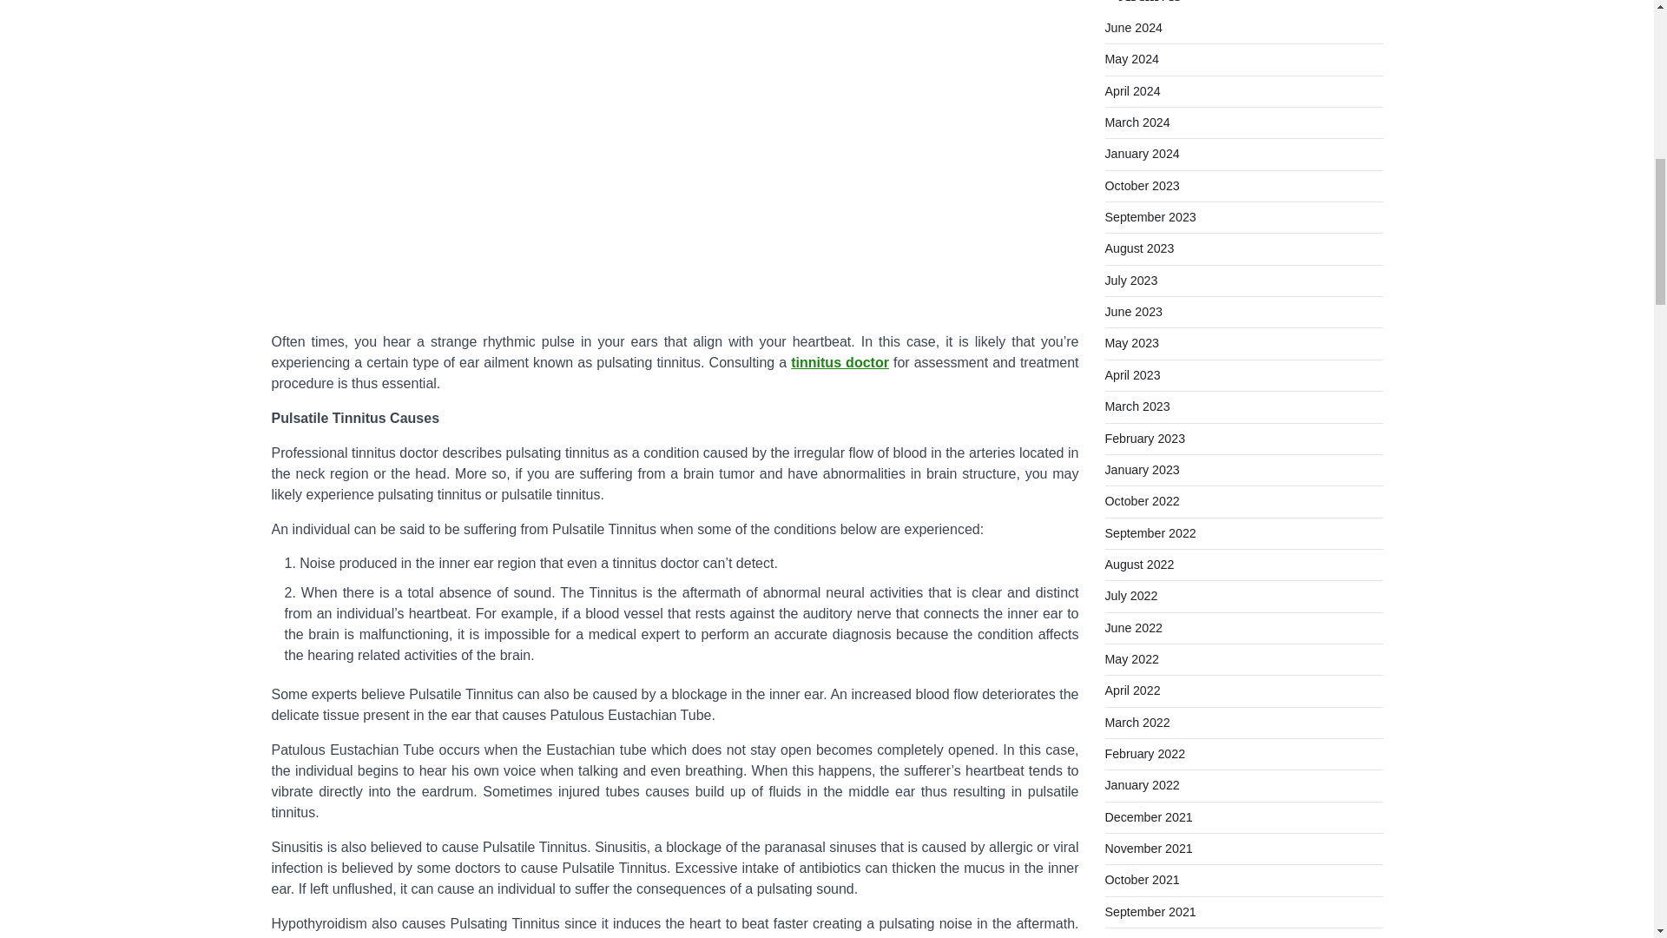 The image size is (1667, 938). I want to click on October 2022, so click(1141, 501).